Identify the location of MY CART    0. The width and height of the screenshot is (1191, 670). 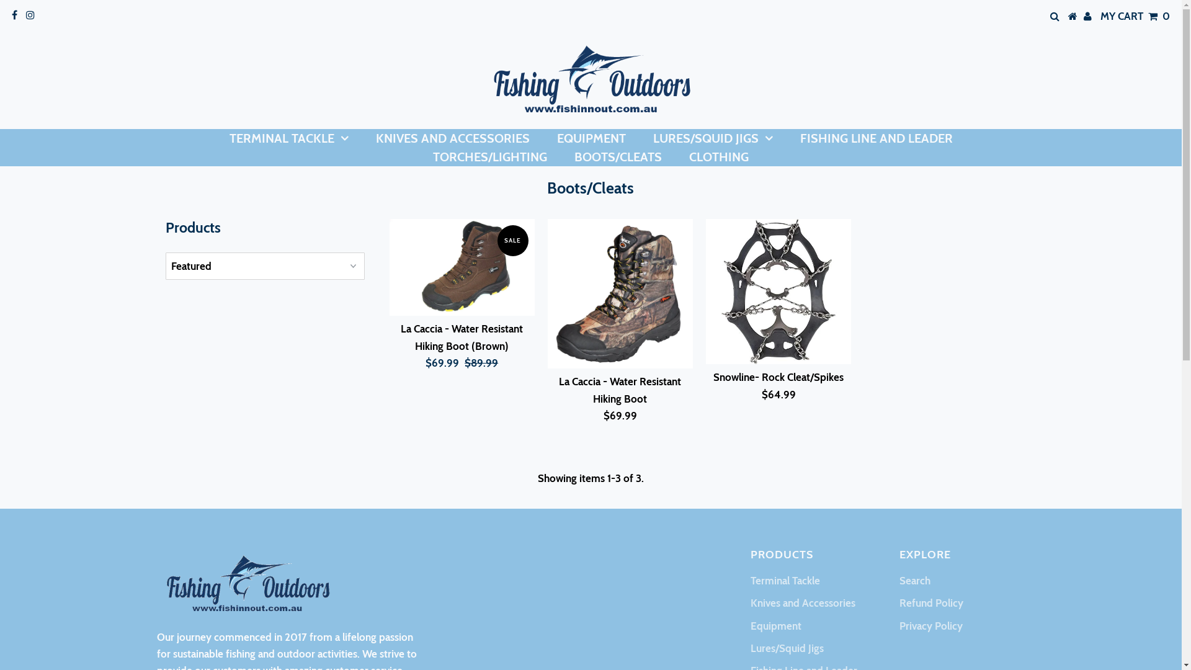
(1135, 16).